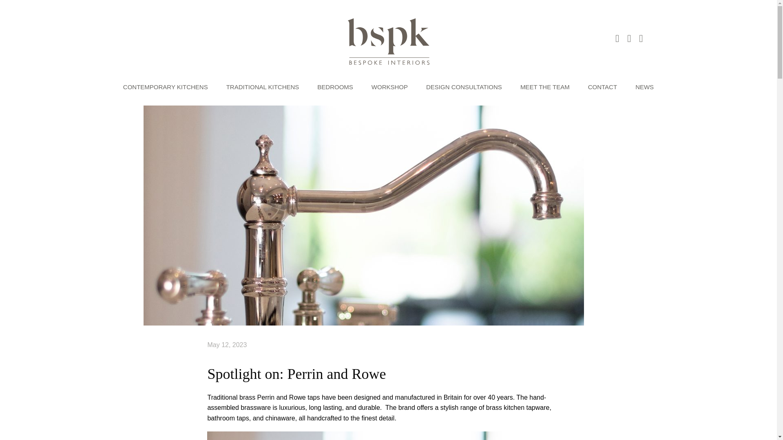  Describe the element at coordinates (388, 436) in the screenshot. I see `perrin and rowe taps newcastle 2` at that location.